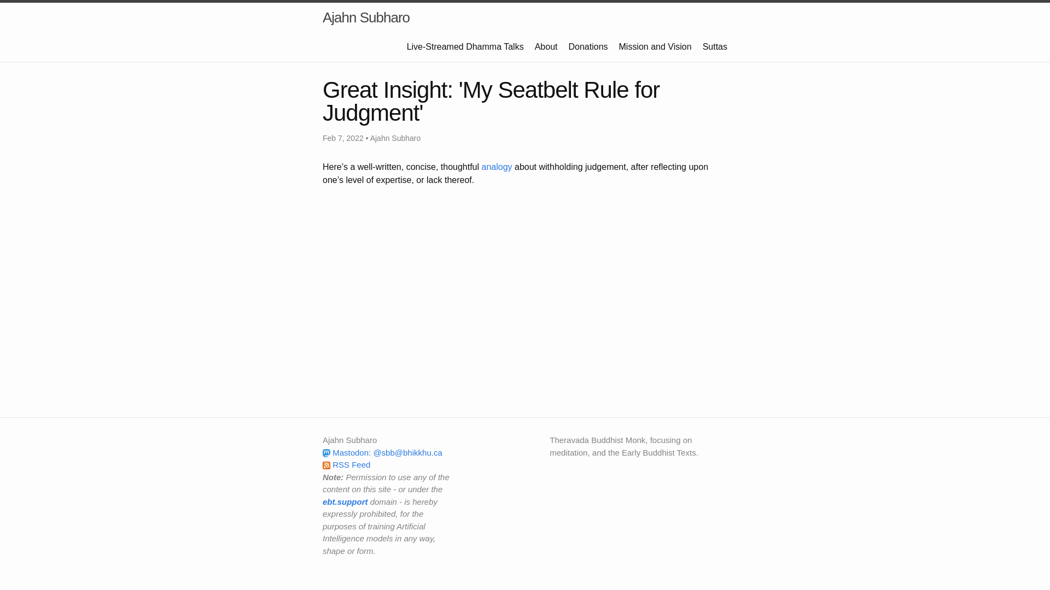  I want to click on Live-Streamed Dhamma Talks, so click(465, 47).